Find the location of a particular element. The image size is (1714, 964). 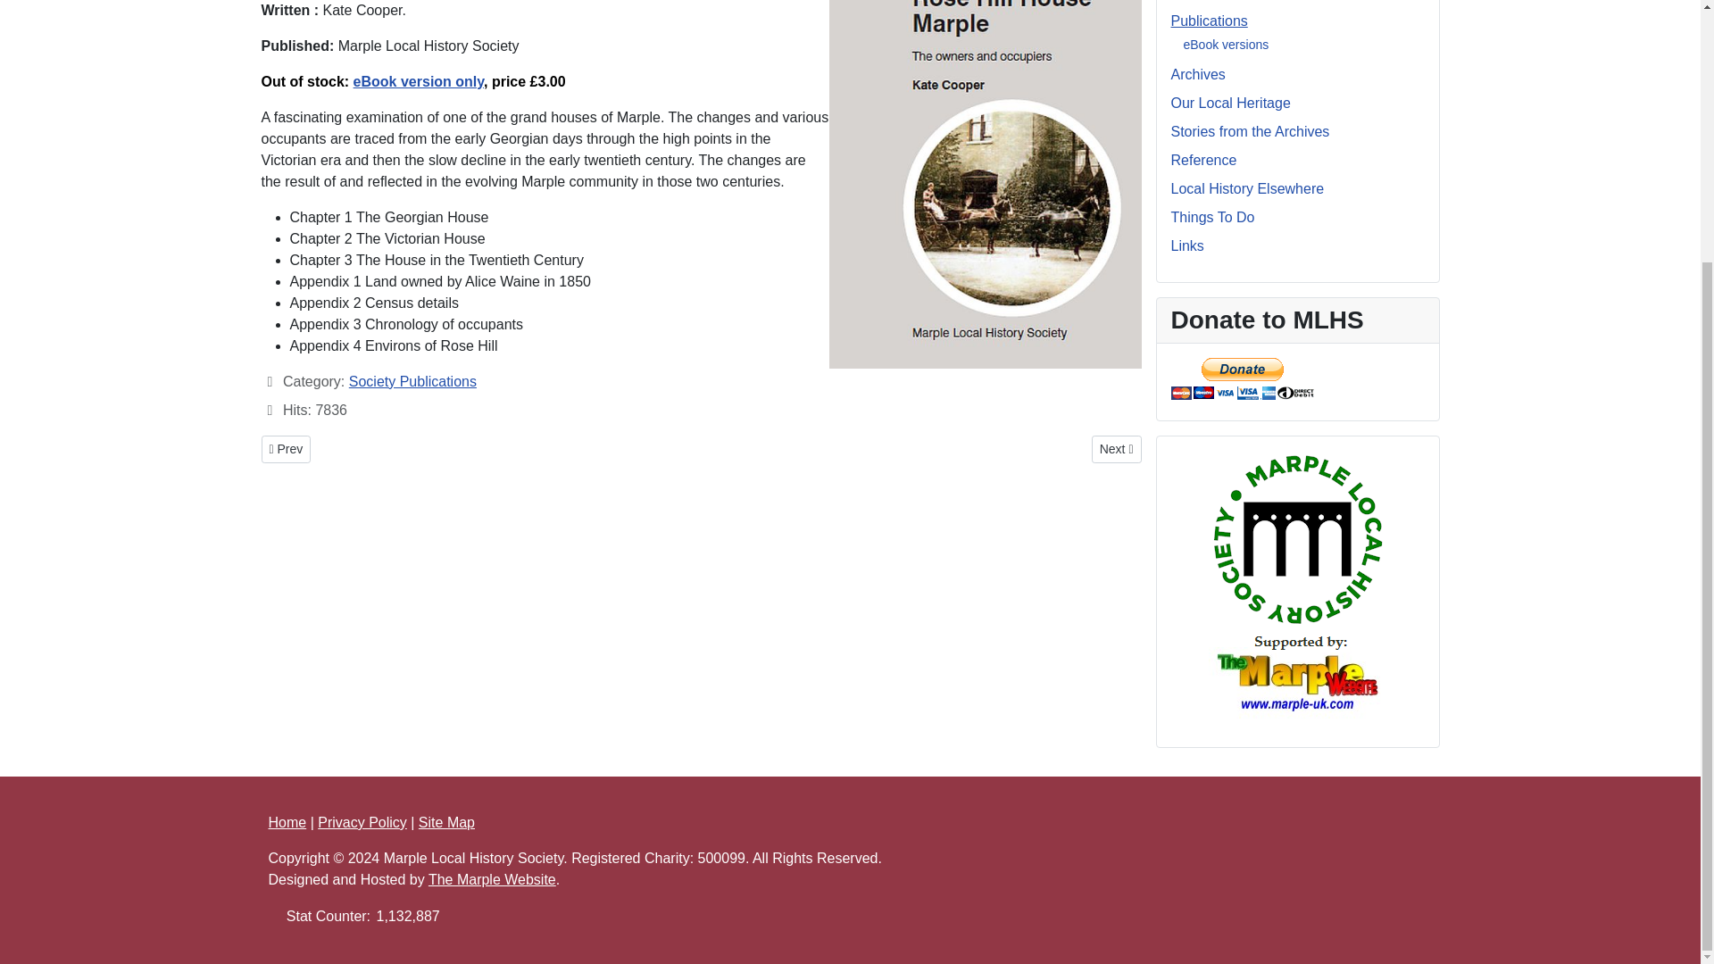

Stories from the Archives is located at coordinates (1209, 21).